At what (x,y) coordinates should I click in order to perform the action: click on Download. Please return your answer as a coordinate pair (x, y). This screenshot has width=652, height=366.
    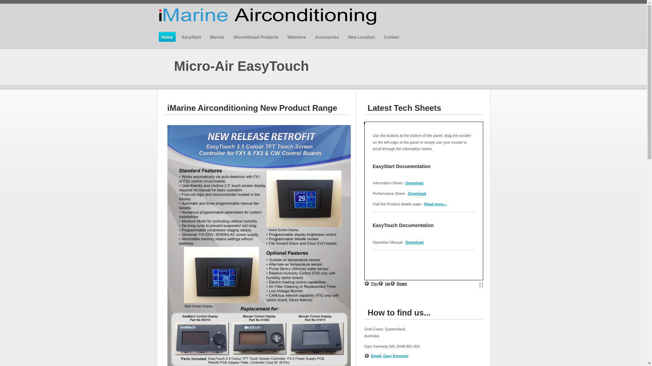
    Looking at the image, I should click on (417, 194).